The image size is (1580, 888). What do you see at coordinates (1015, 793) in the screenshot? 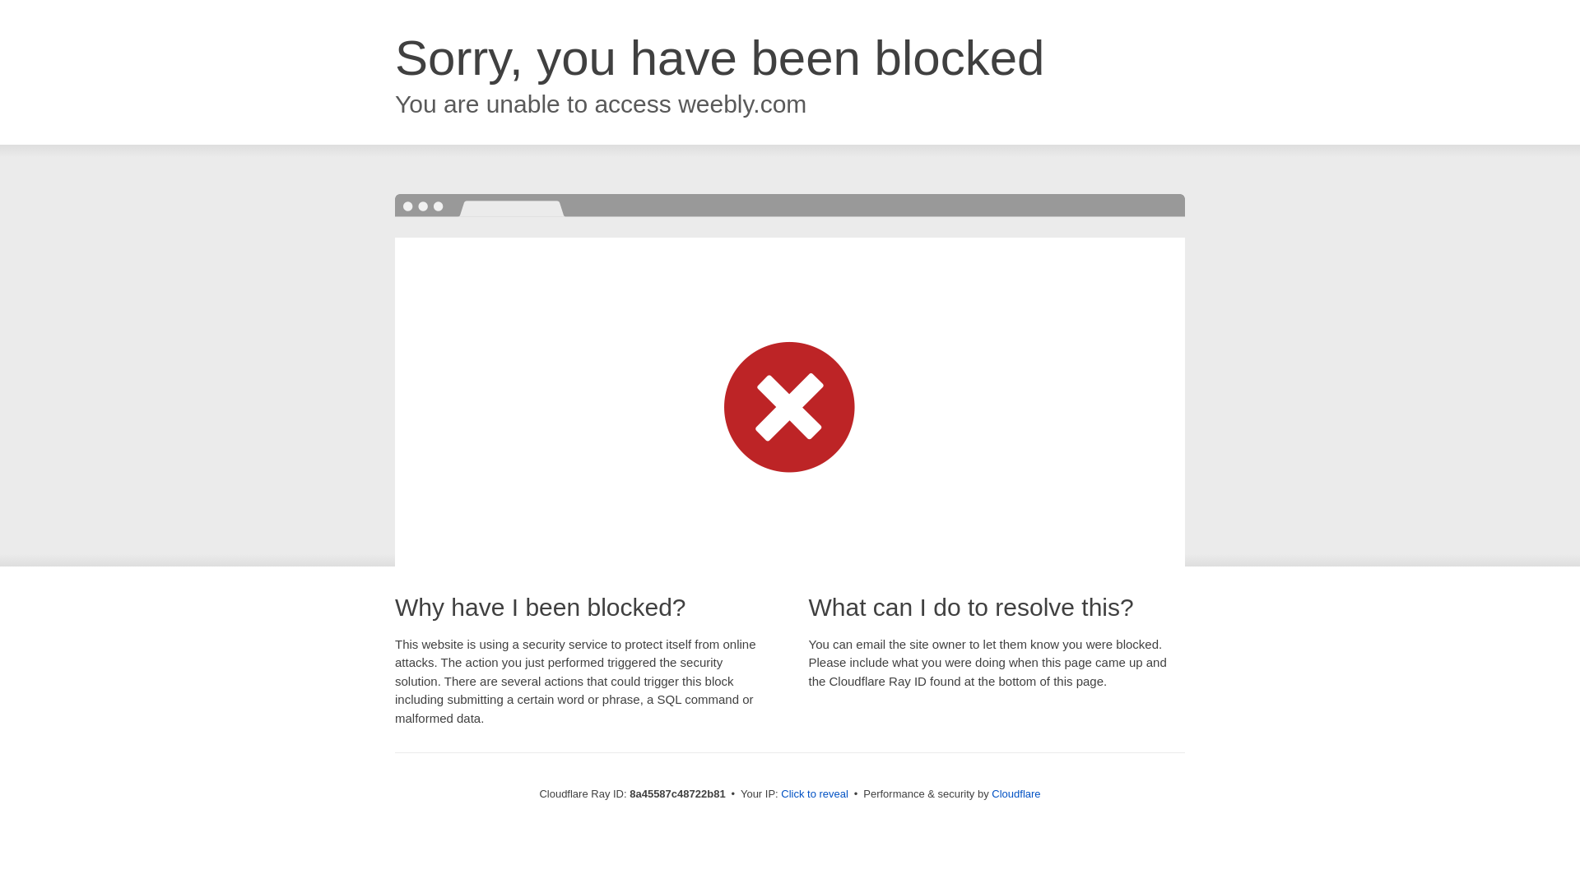
I see `Cloudflare` at bounding box center [1015, 793].